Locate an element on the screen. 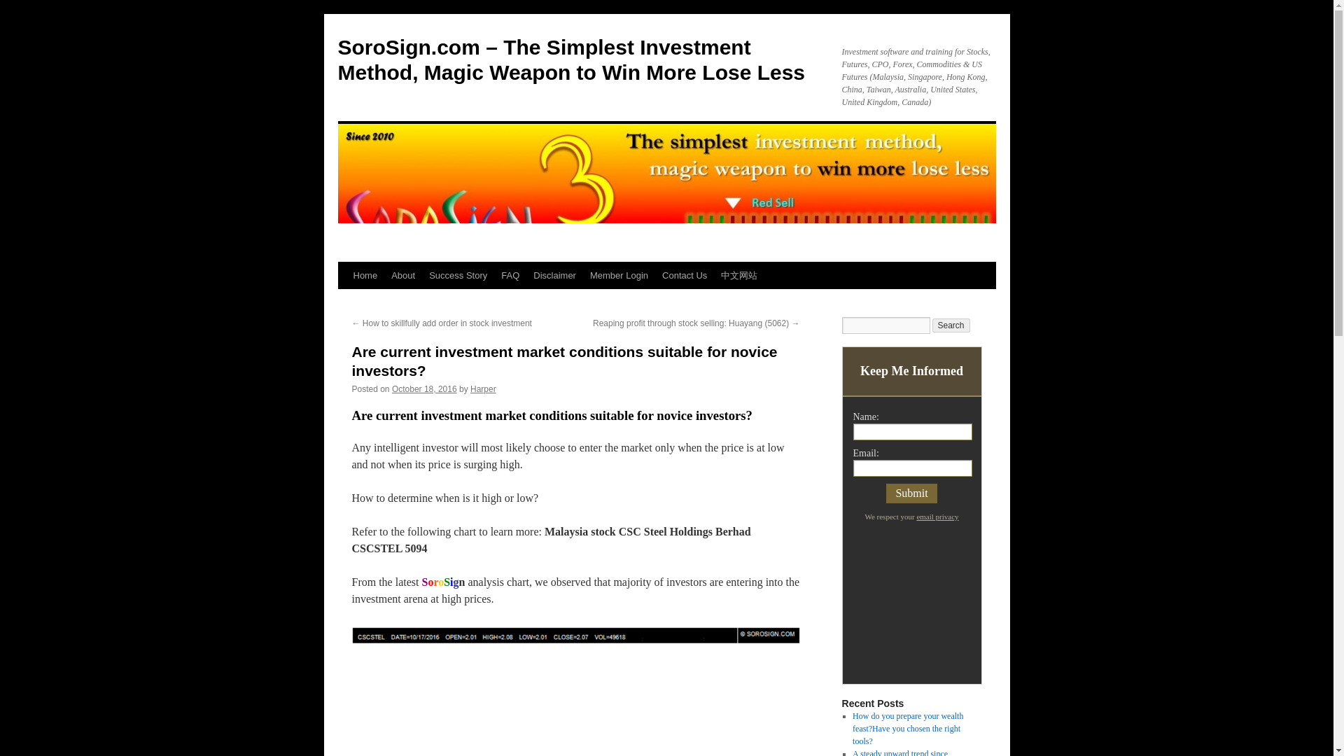  Submit is located at coordinates (911, 493).